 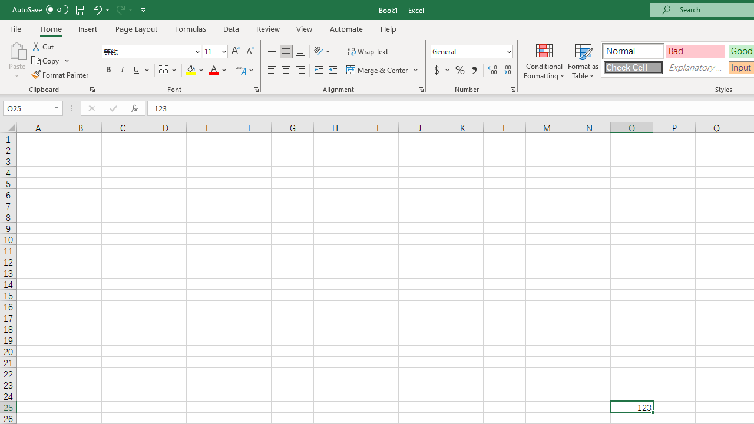 I want to click on Normal, so click(x=633, y=51).